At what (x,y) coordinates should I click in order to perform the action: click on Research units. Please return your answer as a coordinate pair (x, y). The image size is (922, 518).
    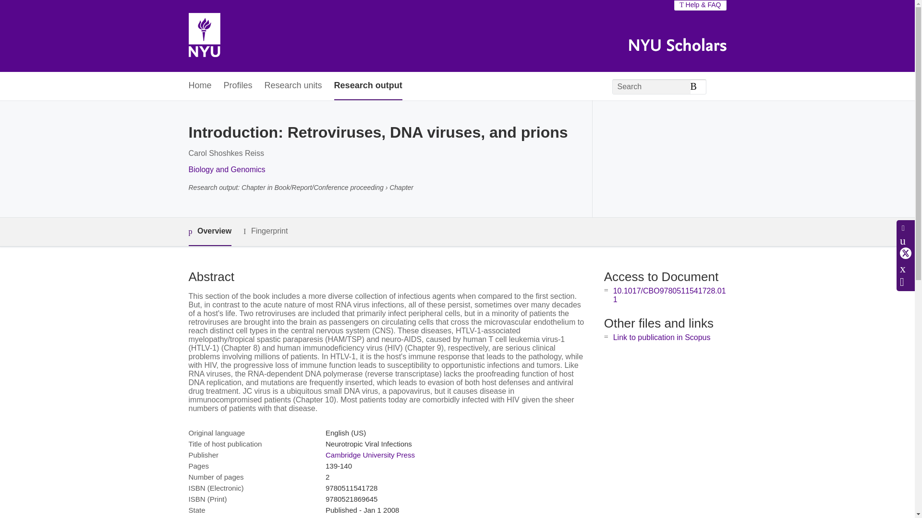
    Looking at the image, I should click on (293, 86).